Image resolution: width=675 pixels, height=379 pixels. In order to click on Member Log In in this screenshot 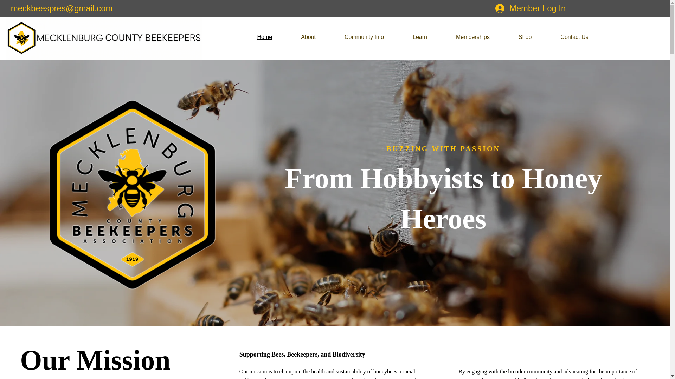, I will do `click(530, 8)`.